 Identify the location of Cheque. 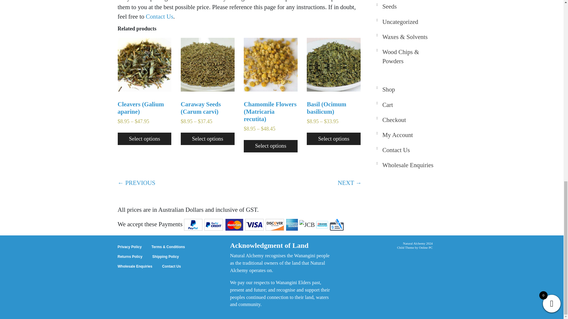
(337, 224).